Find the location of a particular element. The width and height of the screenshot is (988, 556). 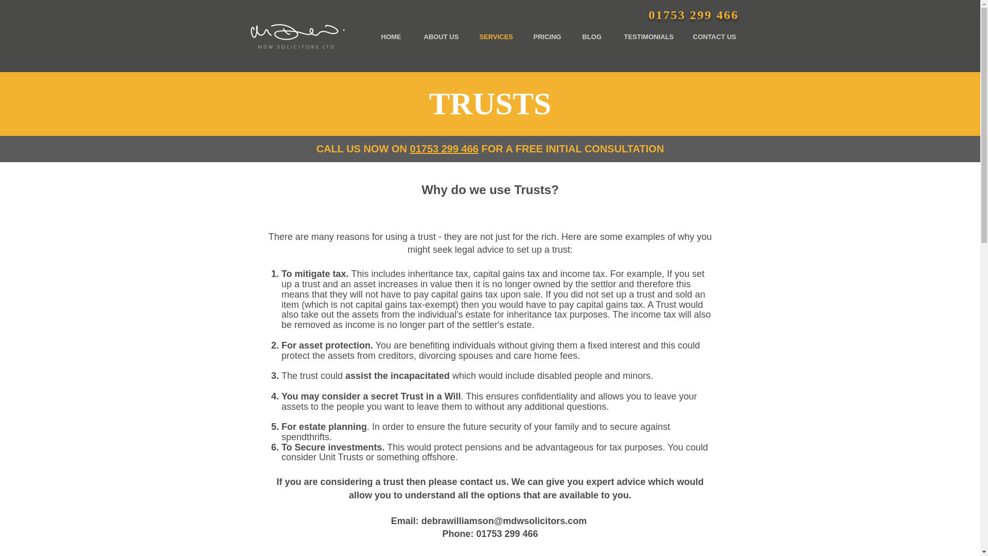

TESTIMONIALS is located at coordinates (646, 37).